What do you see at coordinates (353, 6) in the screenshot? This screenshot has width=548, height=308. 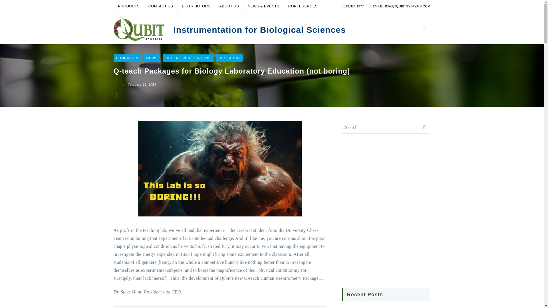 I see `613.384.1977` at bounding box center [353, 6].